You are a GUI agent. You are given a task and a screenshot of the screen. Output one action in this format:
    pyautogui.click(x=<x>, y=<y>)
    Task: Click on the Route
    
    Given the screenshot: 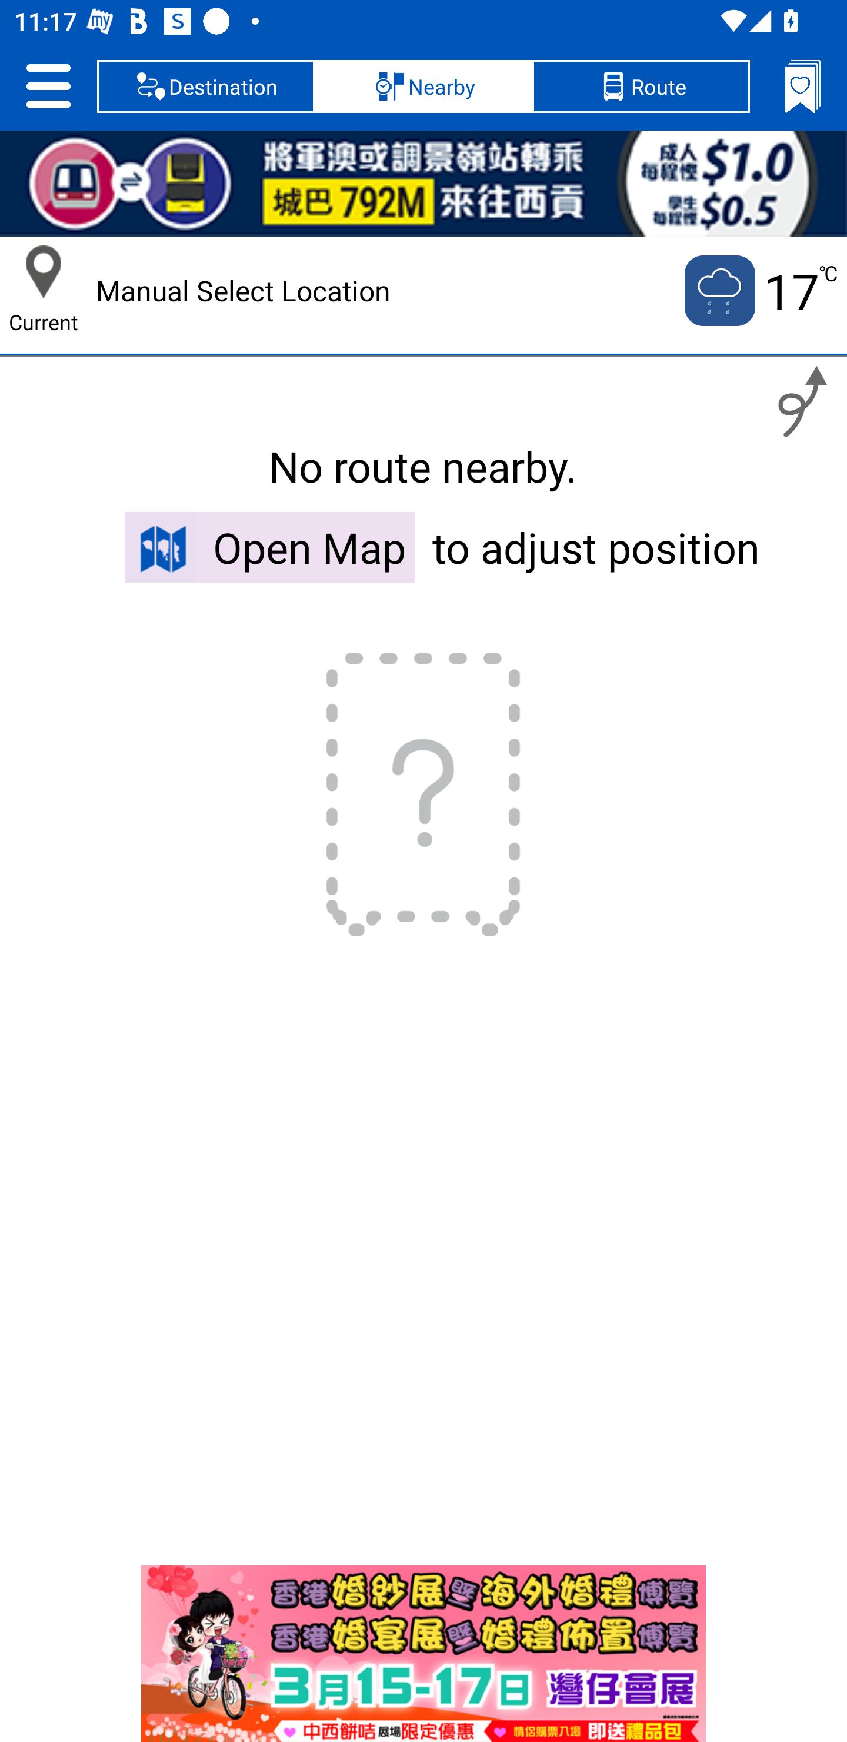 What is the action you would take?
    pyautogui.click(x=641, y=86)
    